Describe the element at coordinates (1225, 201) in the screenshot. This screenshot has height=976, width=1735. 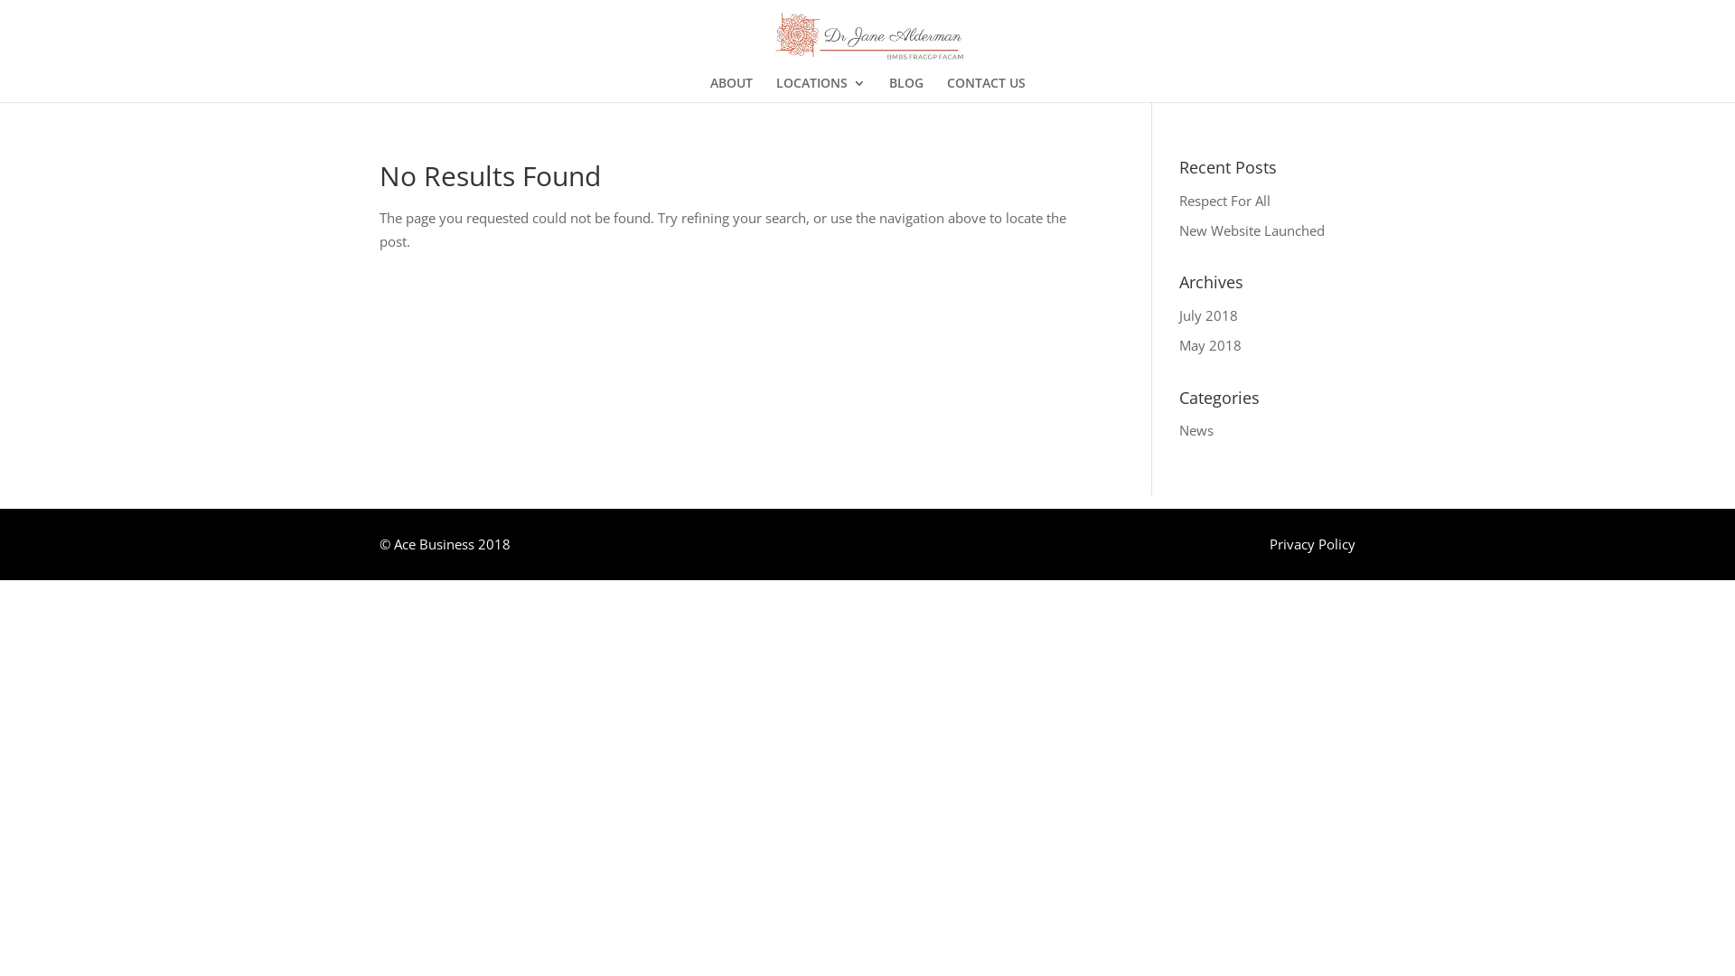
I see `Respect For All` at that location.